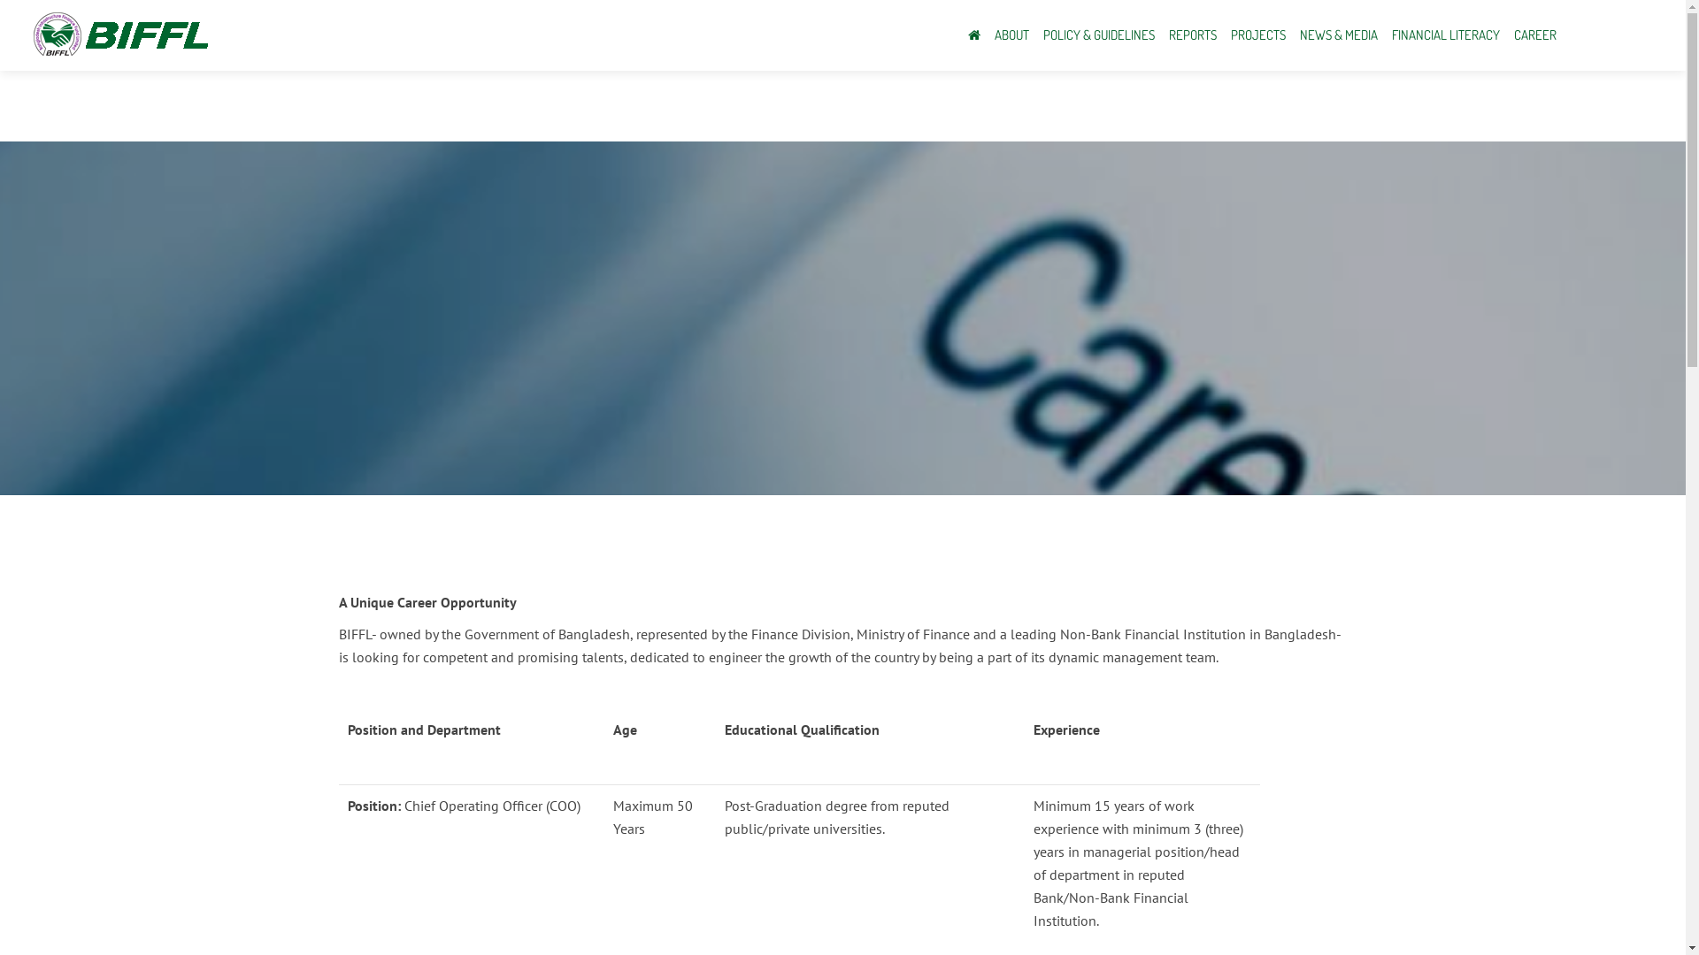 Image resolution: width=1699 pixels, height=955 pixels. What do you see at coordinates (377, 722) in the screenshot?
I see `E-TENDER` at bounding box center [377, 722].